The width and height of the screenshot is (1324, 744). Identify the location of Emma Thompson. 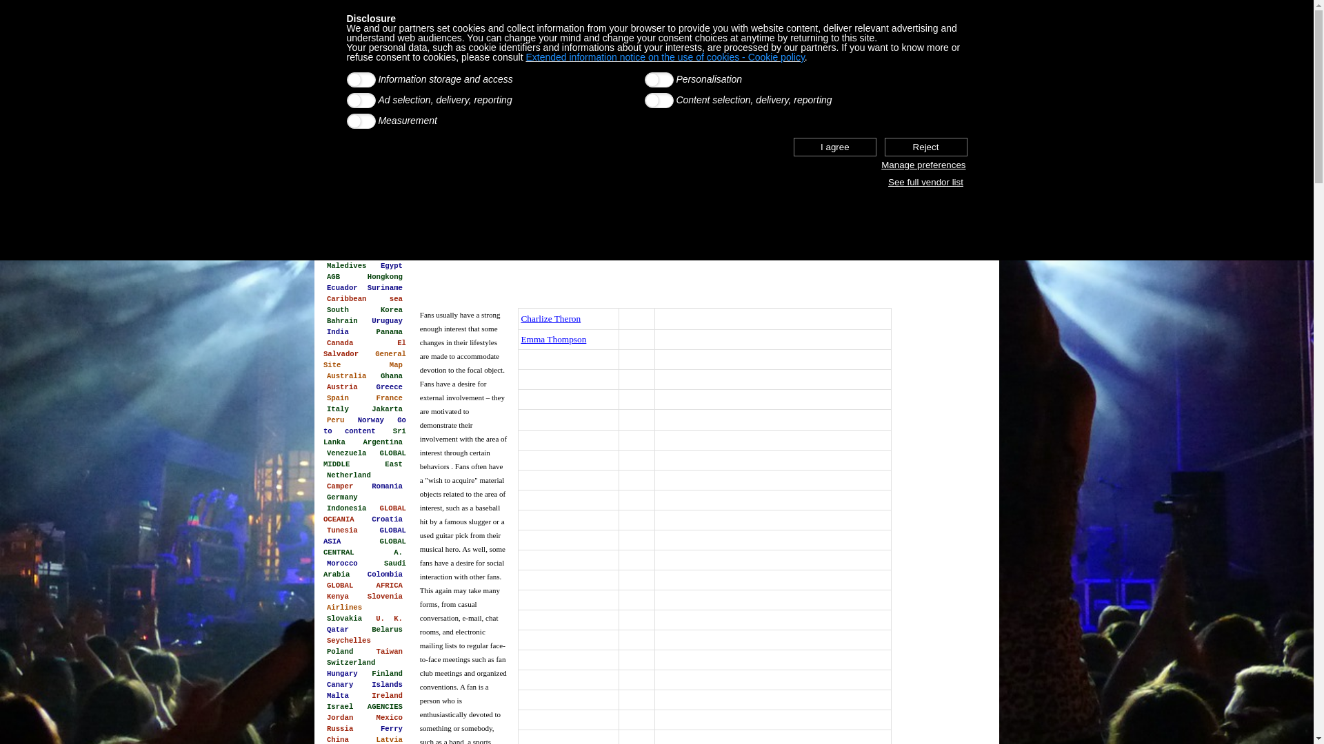
(553, 339).